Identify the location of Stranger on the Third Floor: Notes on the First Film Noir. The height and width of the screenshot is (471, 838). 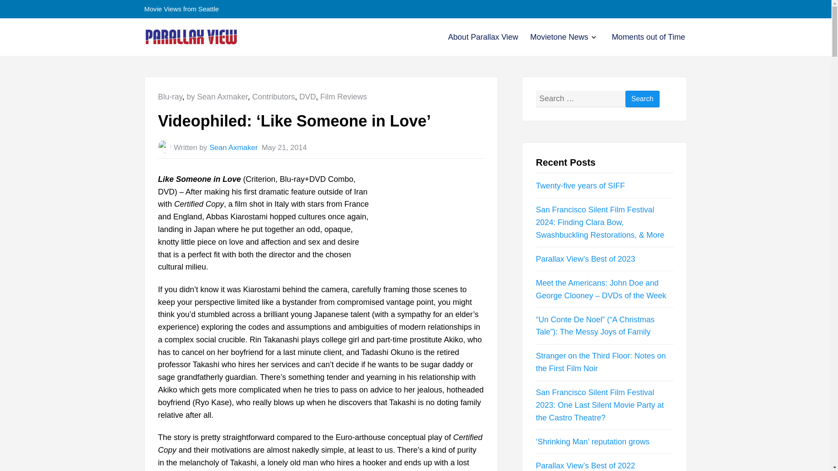
(601, 362).